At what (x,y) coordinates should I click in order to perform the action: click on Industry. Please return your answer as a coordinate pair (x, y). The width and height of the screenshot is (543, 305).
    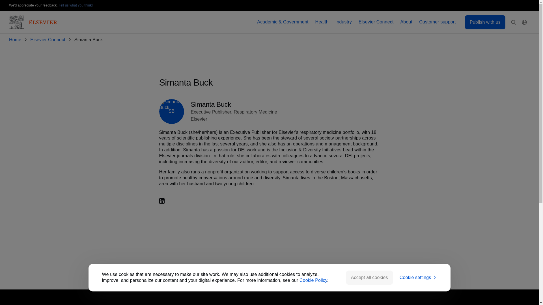
    Looking at the image, I should click on (344, 22).